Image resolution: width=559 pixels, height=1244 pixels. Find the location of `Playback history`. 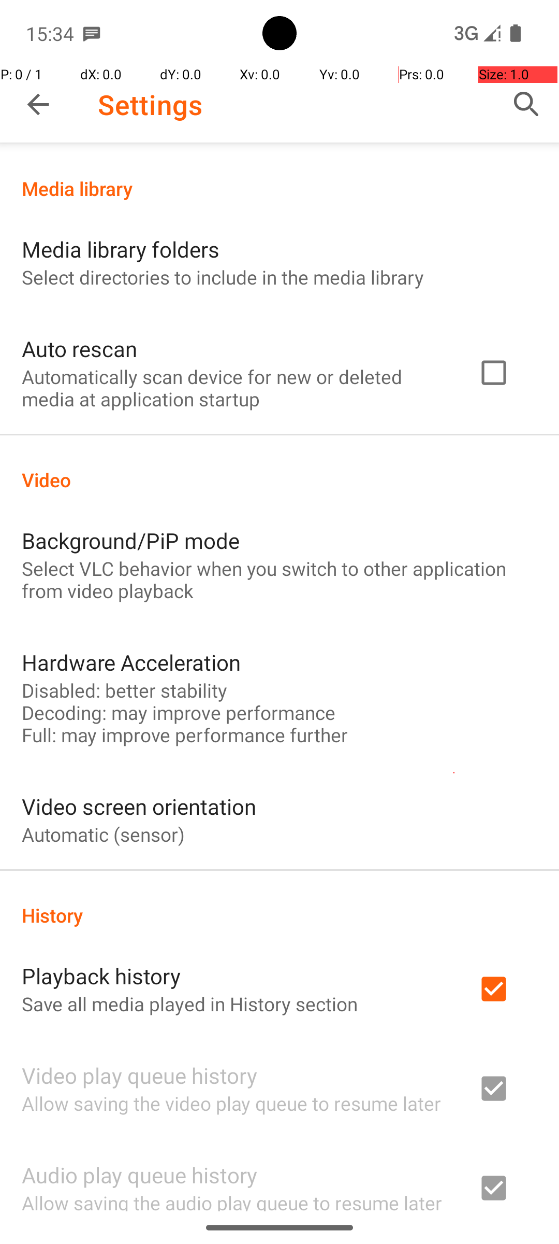

Playback history is located at coordinates (101, 976).